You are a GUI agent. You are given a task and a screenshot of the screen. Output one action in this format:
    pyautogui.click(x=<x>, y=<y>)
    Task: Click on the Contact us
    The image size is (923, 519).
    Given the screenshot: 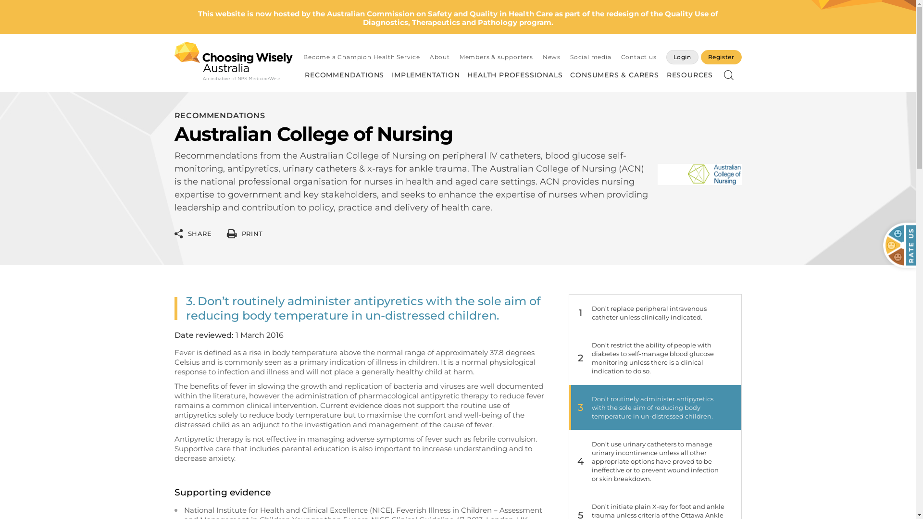 What is the action you would take?
    pyautogui.click(x=639, y=57)
    